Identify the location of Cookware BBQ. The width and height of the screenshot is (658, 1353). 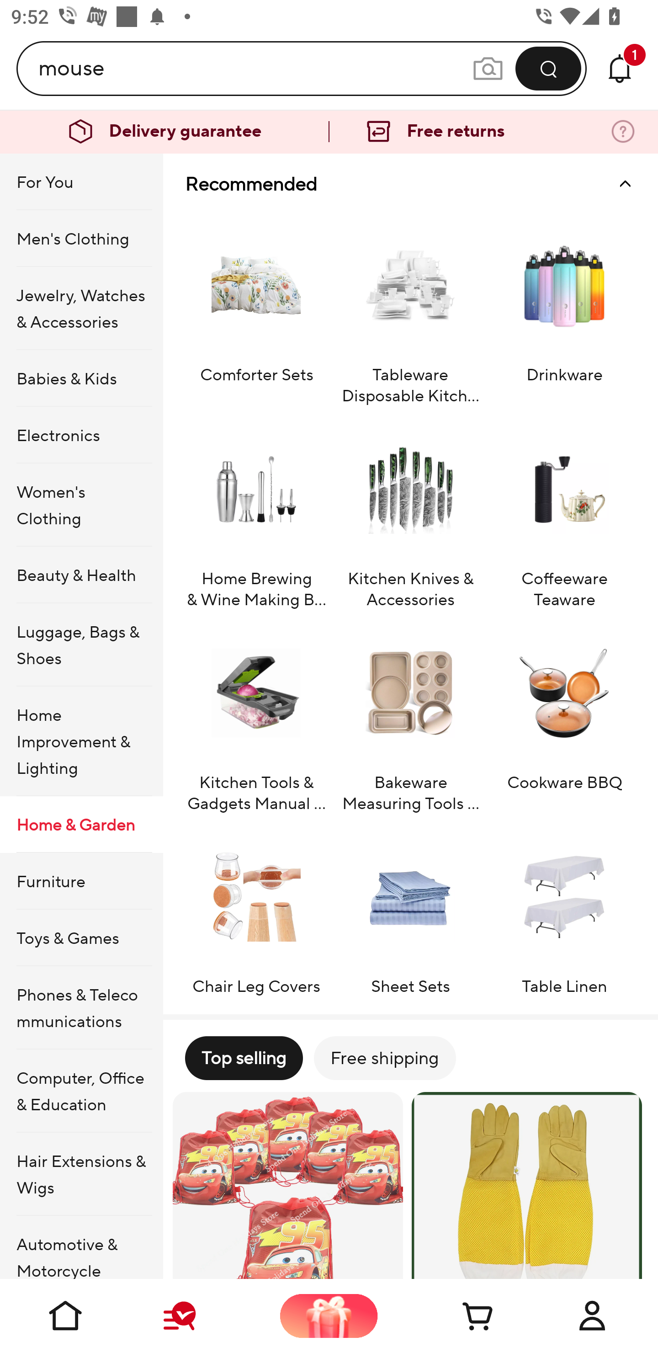
(564, 718).